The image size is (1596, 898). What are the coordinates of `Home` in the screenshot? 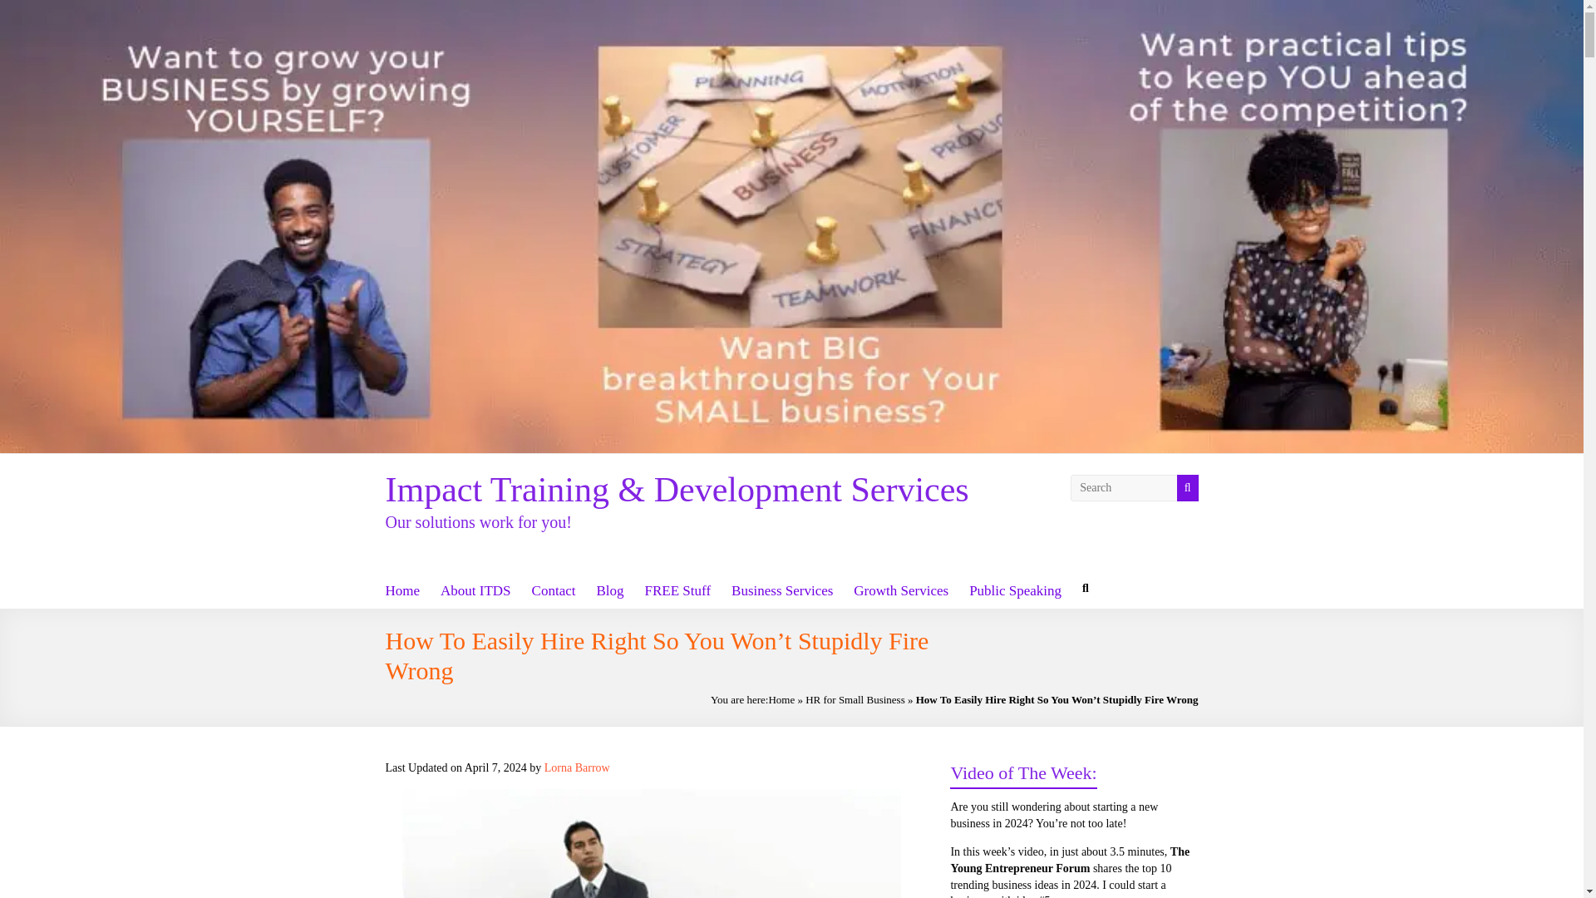 It's located at (403, 590).